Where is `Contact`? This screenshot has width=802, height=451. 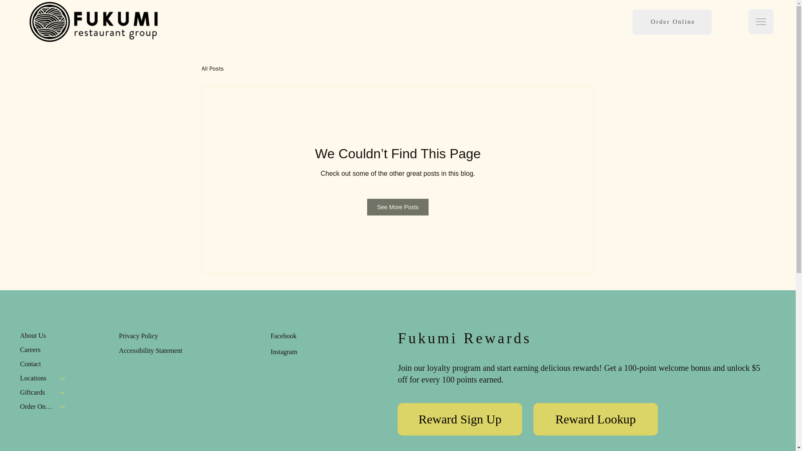
Contact is located at coordinates (45, 364).